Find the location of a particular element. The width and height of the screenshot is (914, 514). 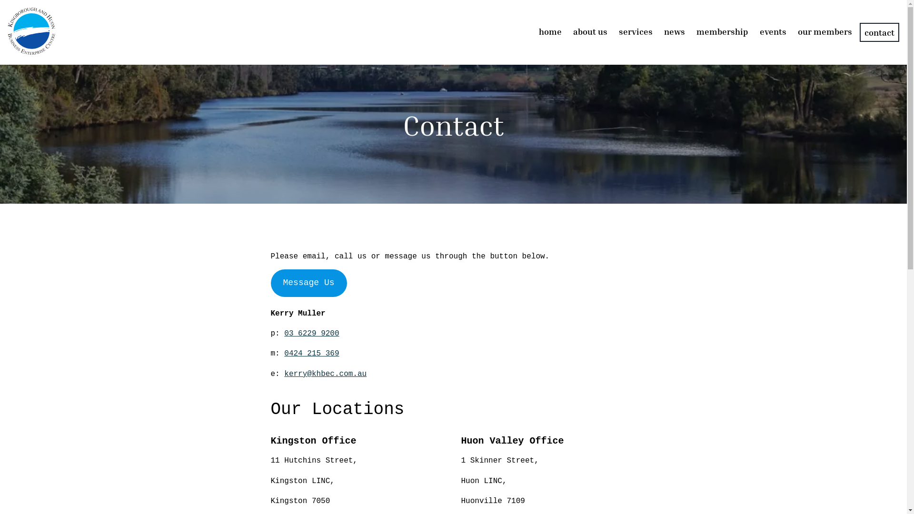

events is located at coordinates (773, 31).